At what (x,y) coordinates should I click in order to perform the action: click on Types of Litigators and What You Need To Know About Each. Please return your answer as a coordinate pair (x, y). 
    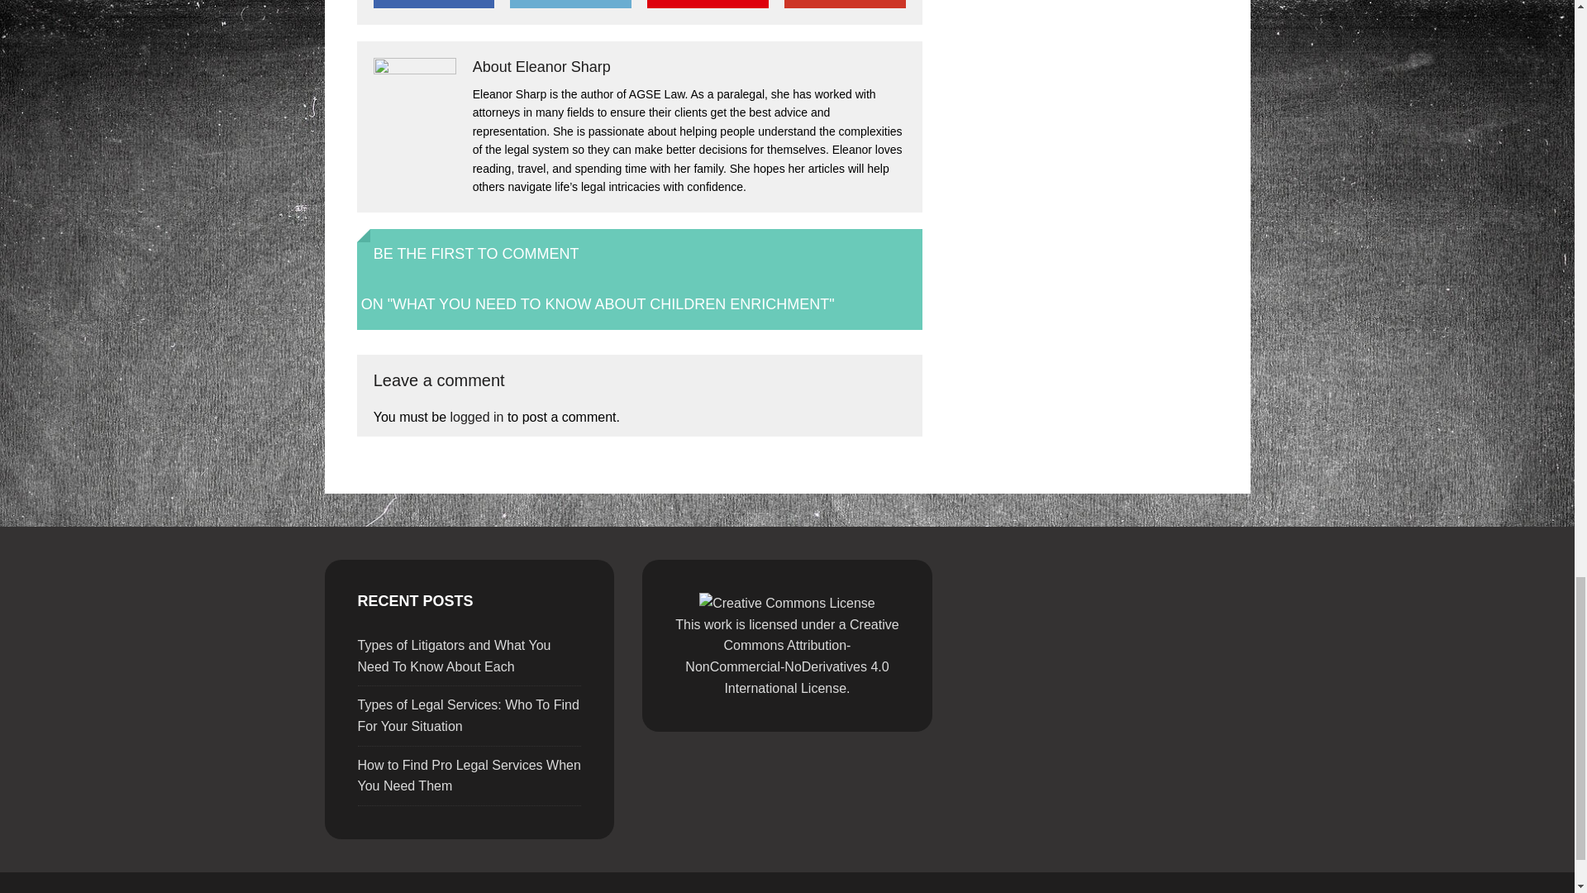
    Looking at the image, I should click on (454, 657).